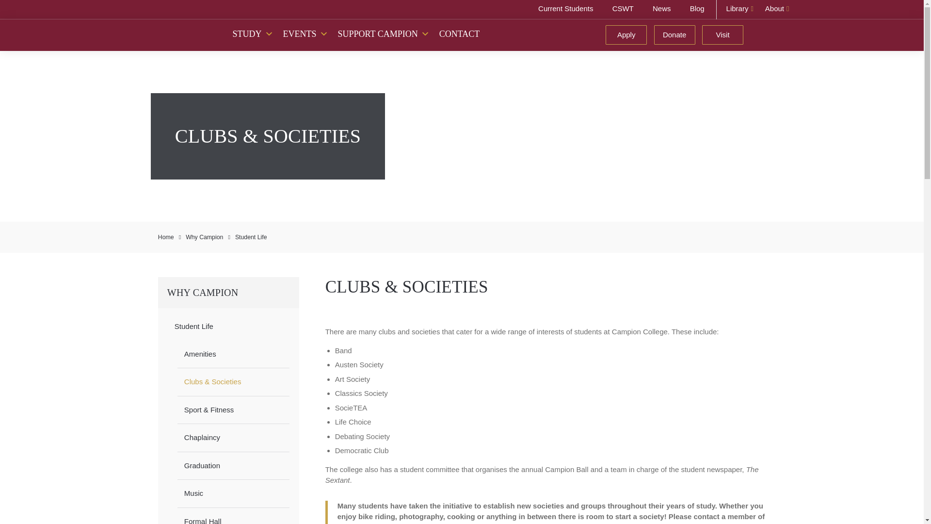 The image size is (931, 524). I want to click on Blog, so click(692, 10).